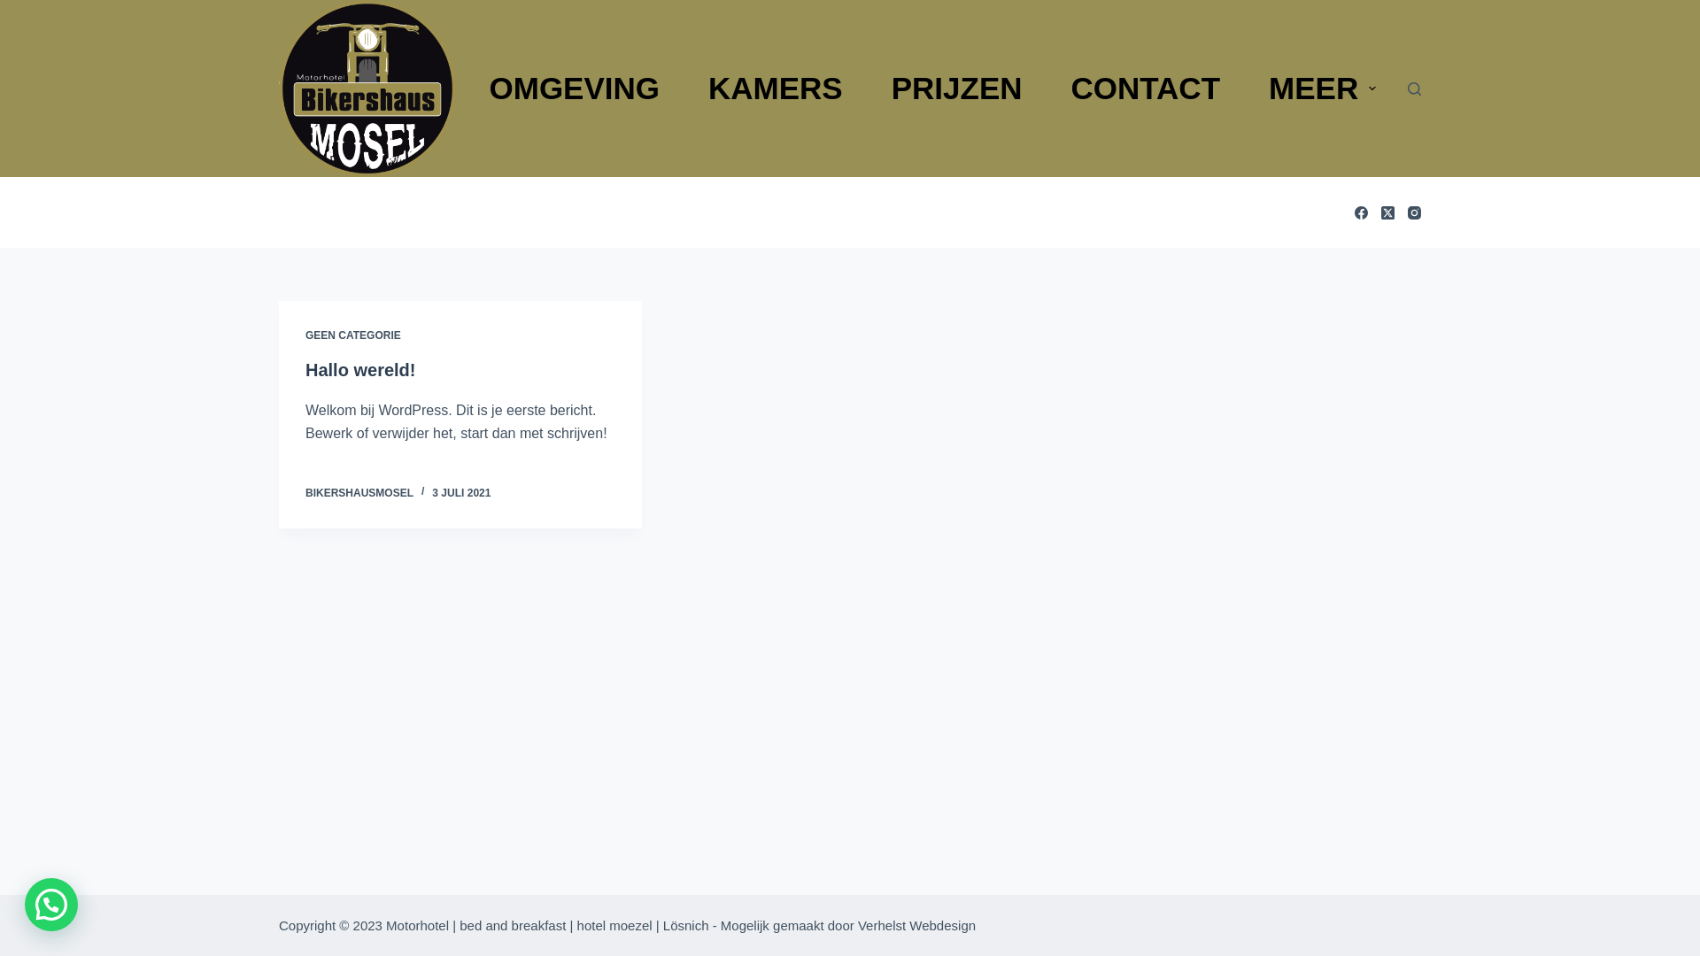 This screenshot has height=956, width=1700. What do you see at coordinates (360, 370) in the screenshot?
I see `Hallo wereld!` at bounding box center [360, 370].